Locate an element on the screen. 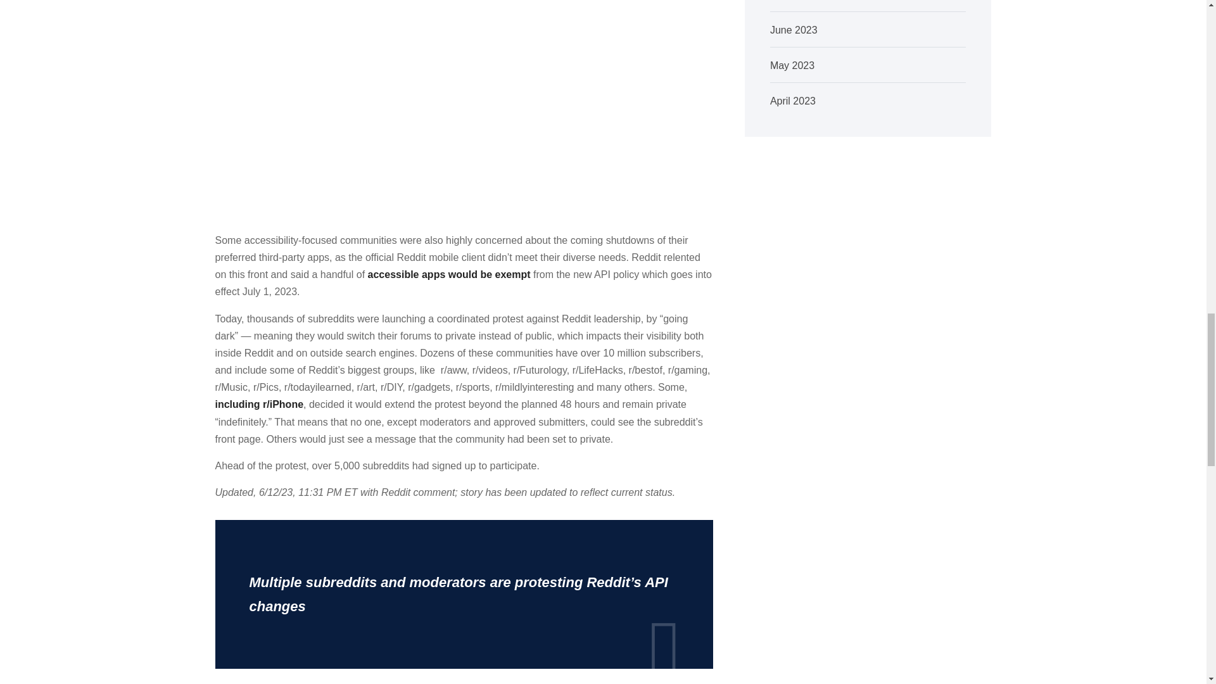  accessible apps would be exempt is located at coordinates (449, 274).